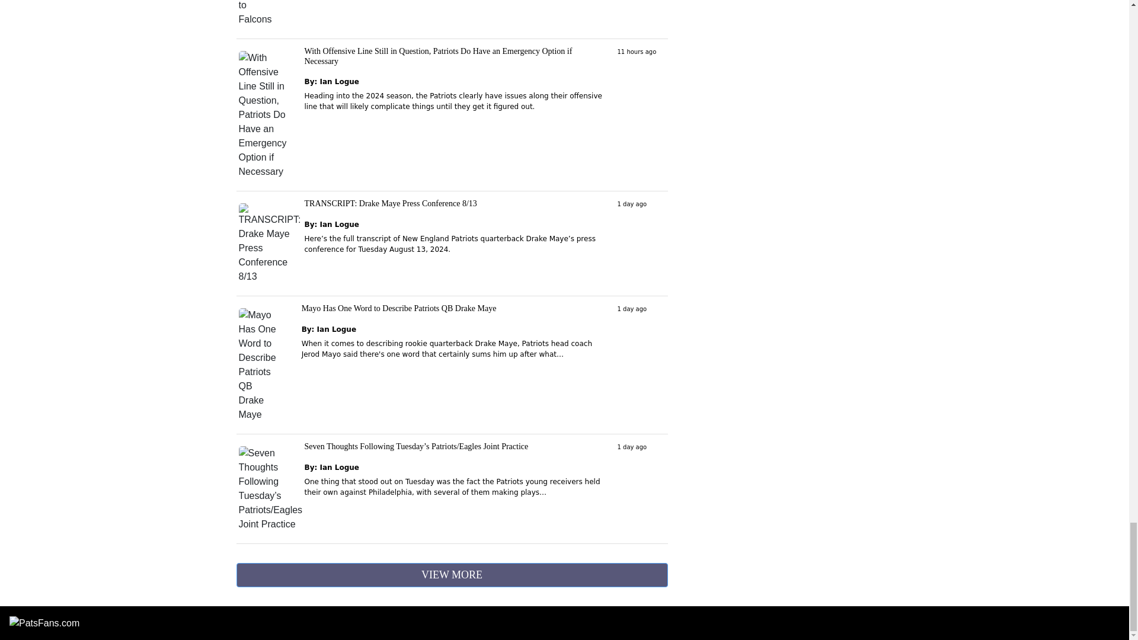 This screenshot has width=1138, height=640. What do you see at coordinates (339, 224) in the screenshot?
I see `Ian Logue` at bounding box center [339, 224].